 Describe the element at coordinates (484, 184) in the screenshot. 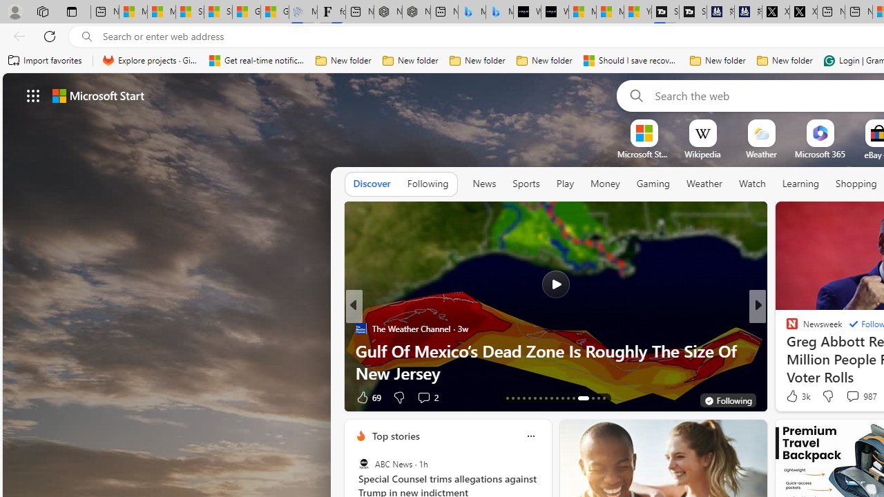

I see `News` at that location.